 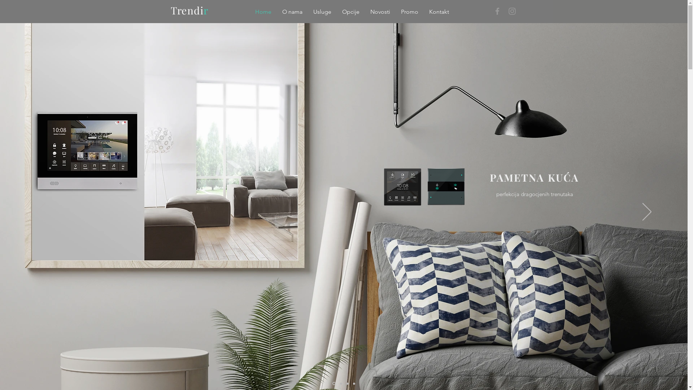 What do you see at coordinates (292, 12) in the screenshot?
I see `O nama` at bounding box center [292, 12].